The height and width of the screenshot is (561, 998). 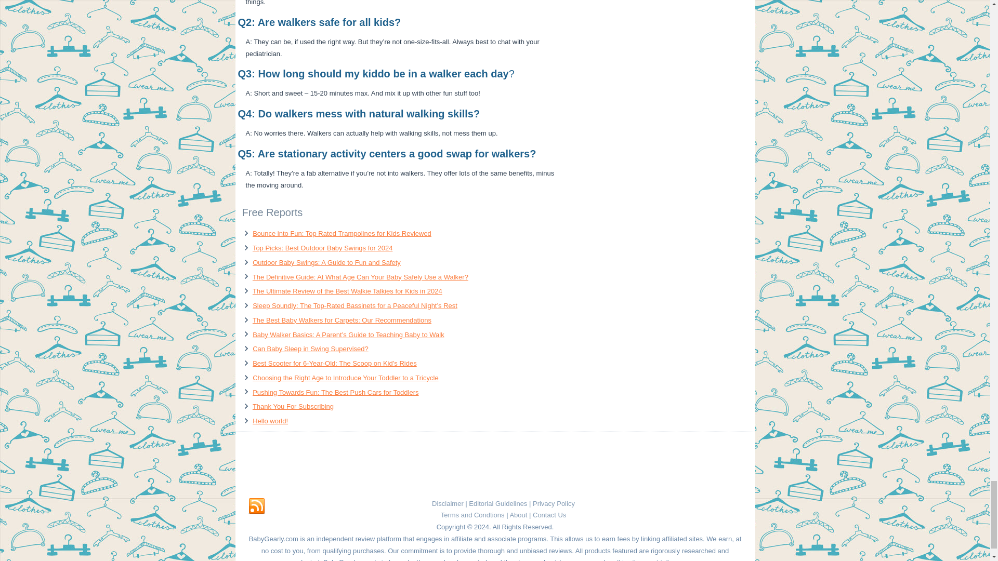 What do you see at coordinates (310, 349) in the screenshot?
I see `Can Baby Sleep in Swing Supervised?` at bounding box center [310, 349].